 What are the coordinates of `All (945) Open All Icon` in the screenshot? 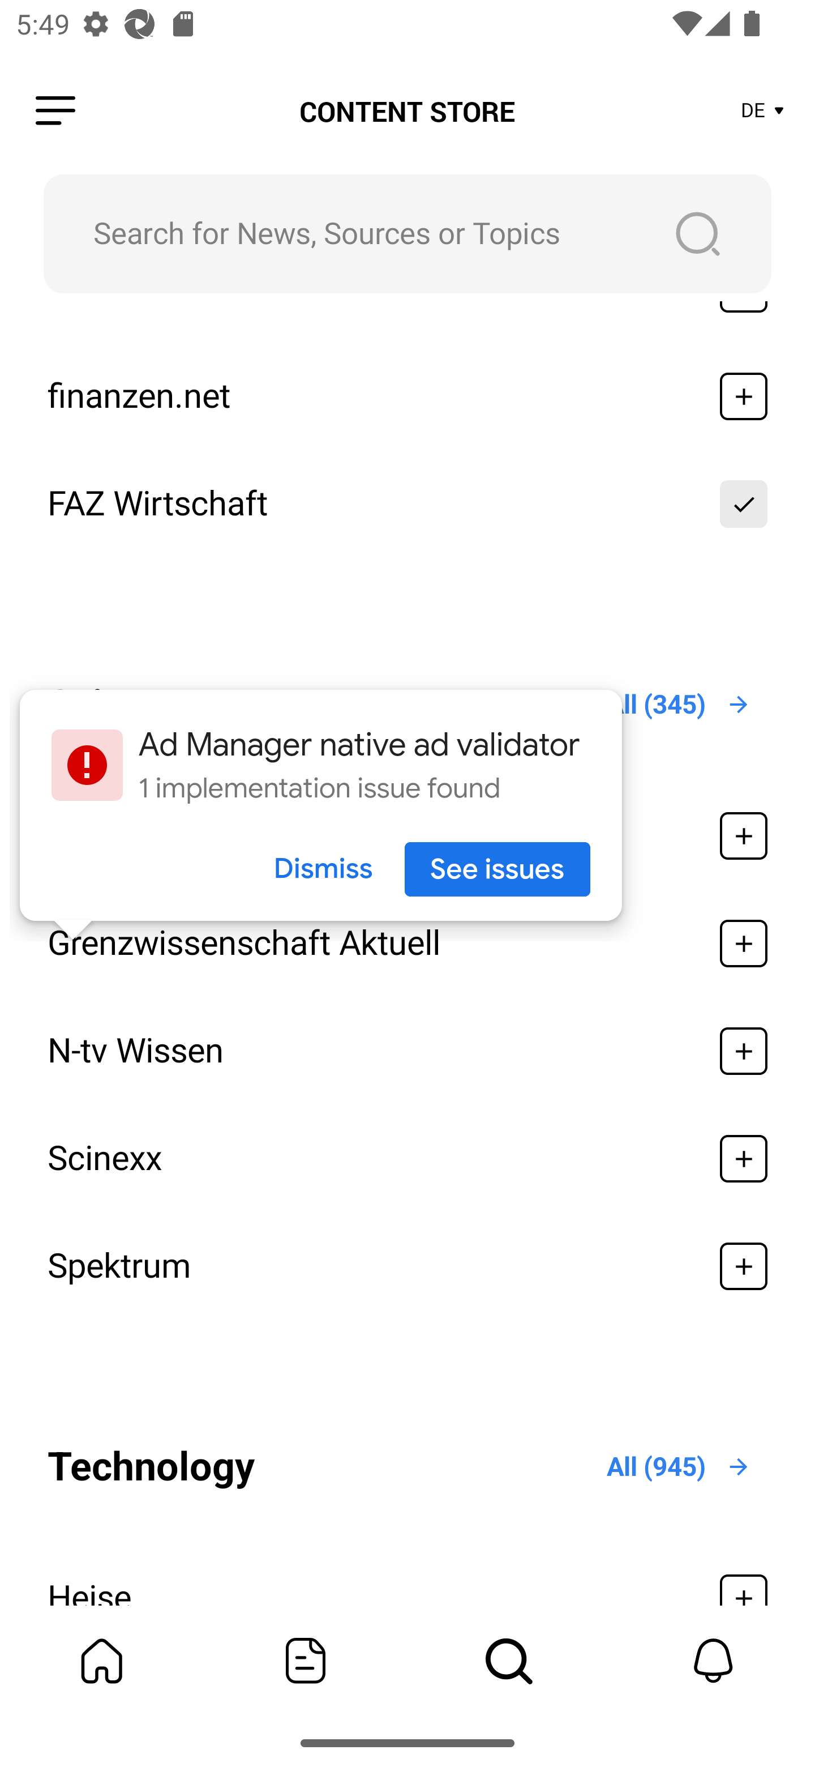 It's located at (679, 1466).